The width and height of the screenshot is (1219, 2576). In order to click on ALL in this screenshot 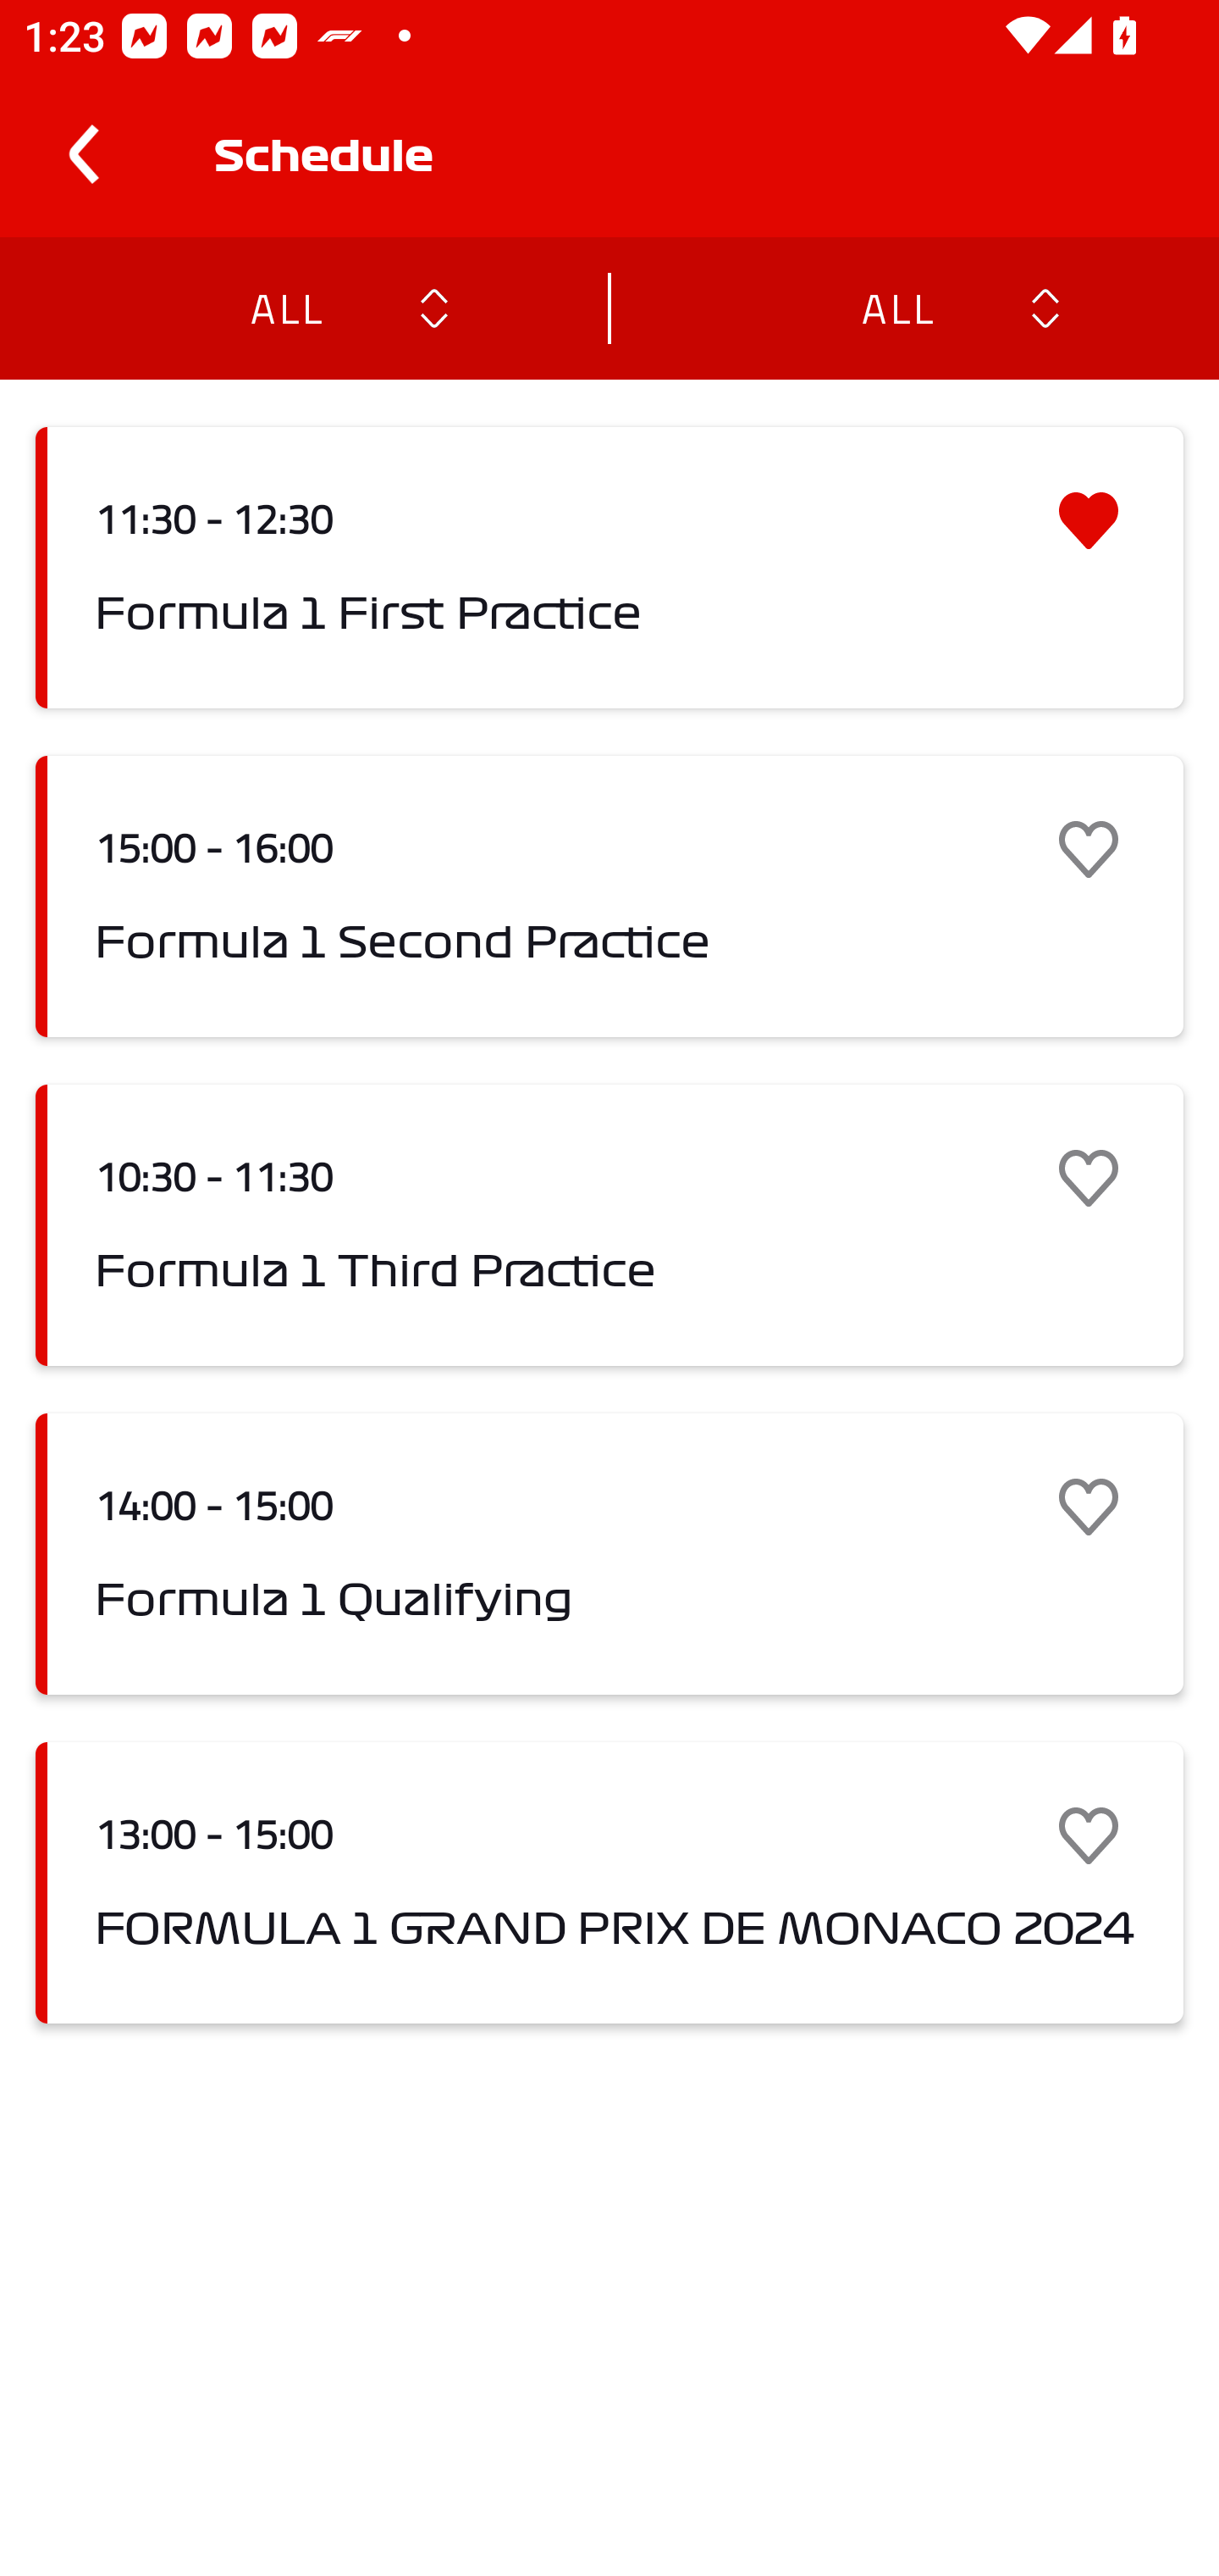, I will do `click(896, 307)`.